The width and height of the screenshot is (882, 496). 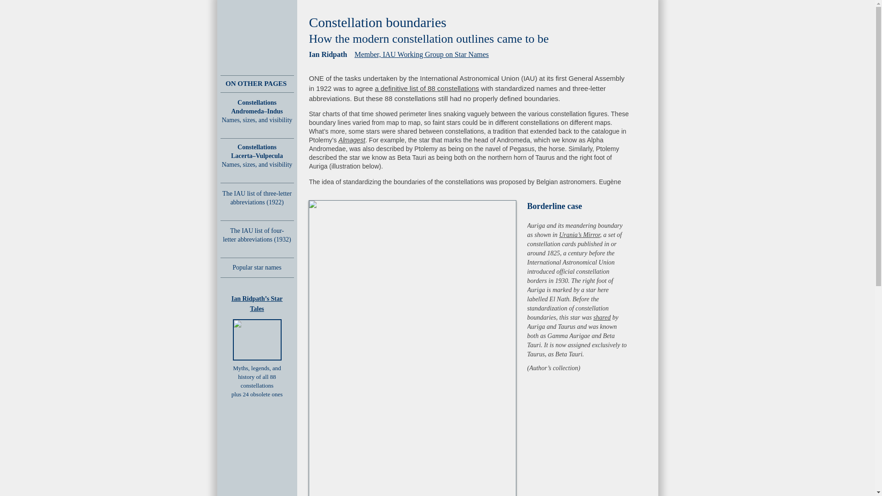 What do you see at coordinates (257, 124) in the screenshot?
I see `Names, sizes, and visibility` at bounding box center [257, 124].